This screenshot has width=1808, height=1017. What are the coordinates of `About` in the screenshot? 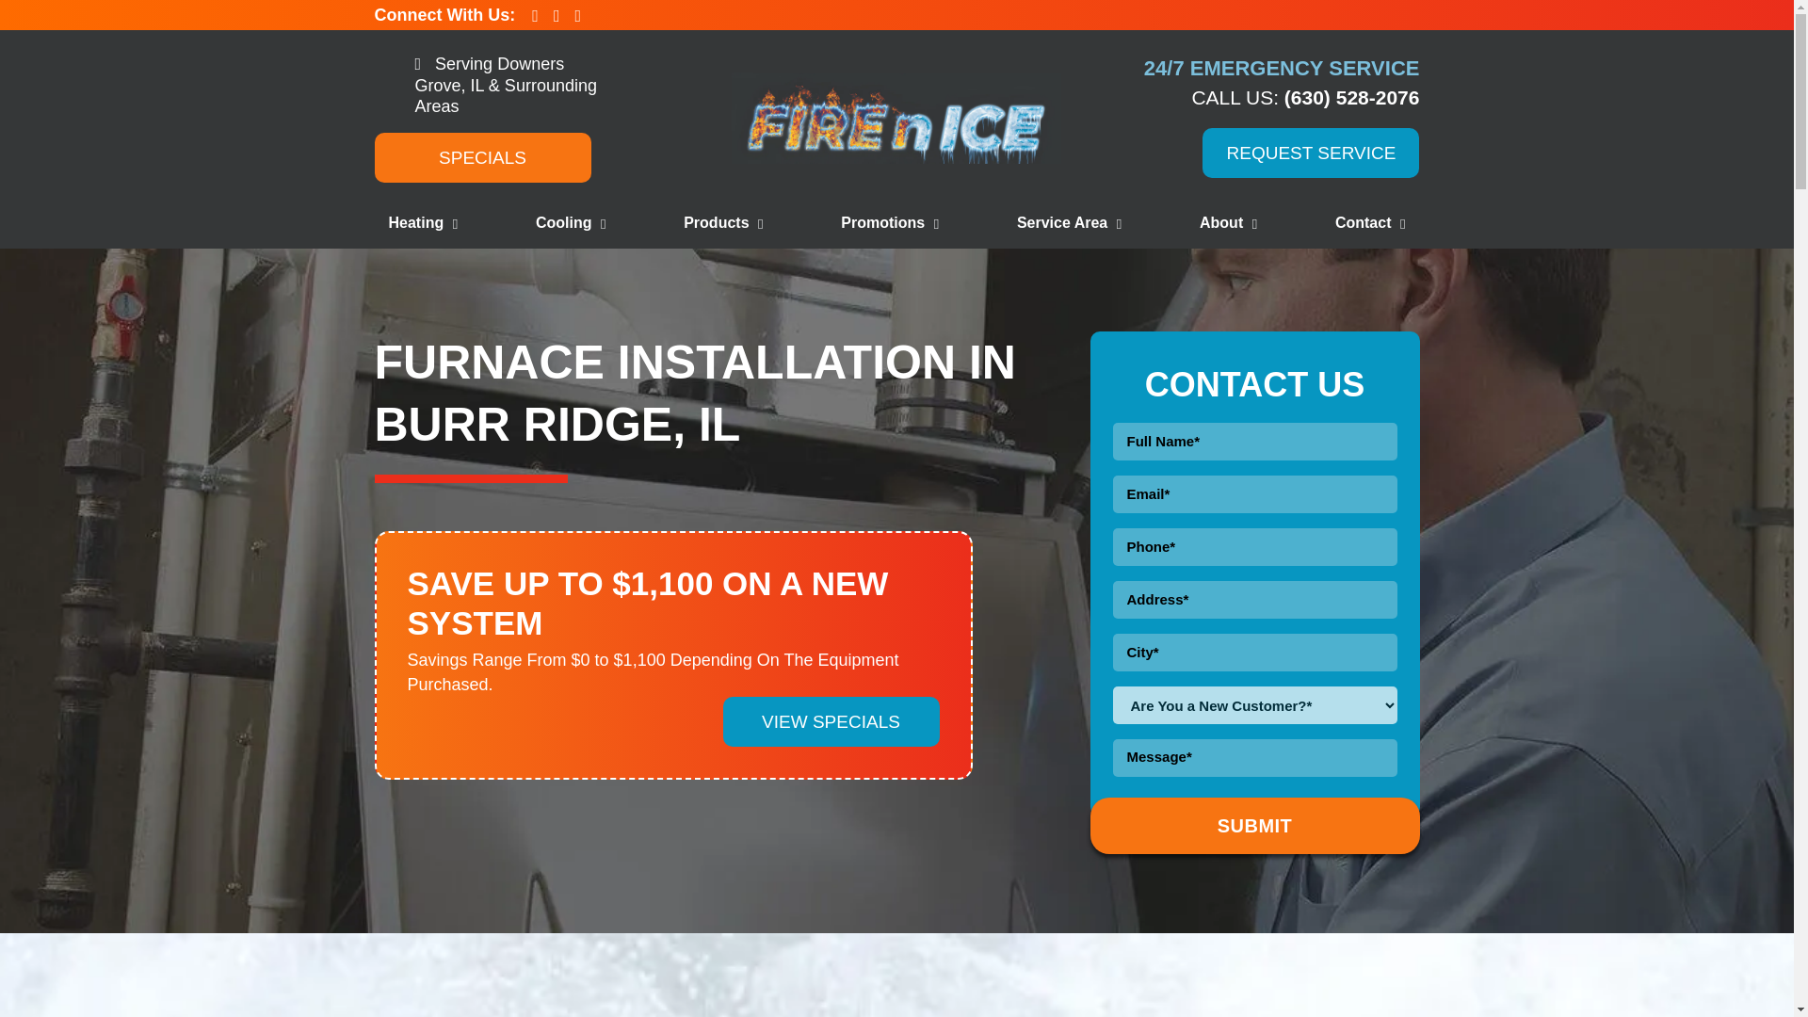 It's located at (1228, 222).